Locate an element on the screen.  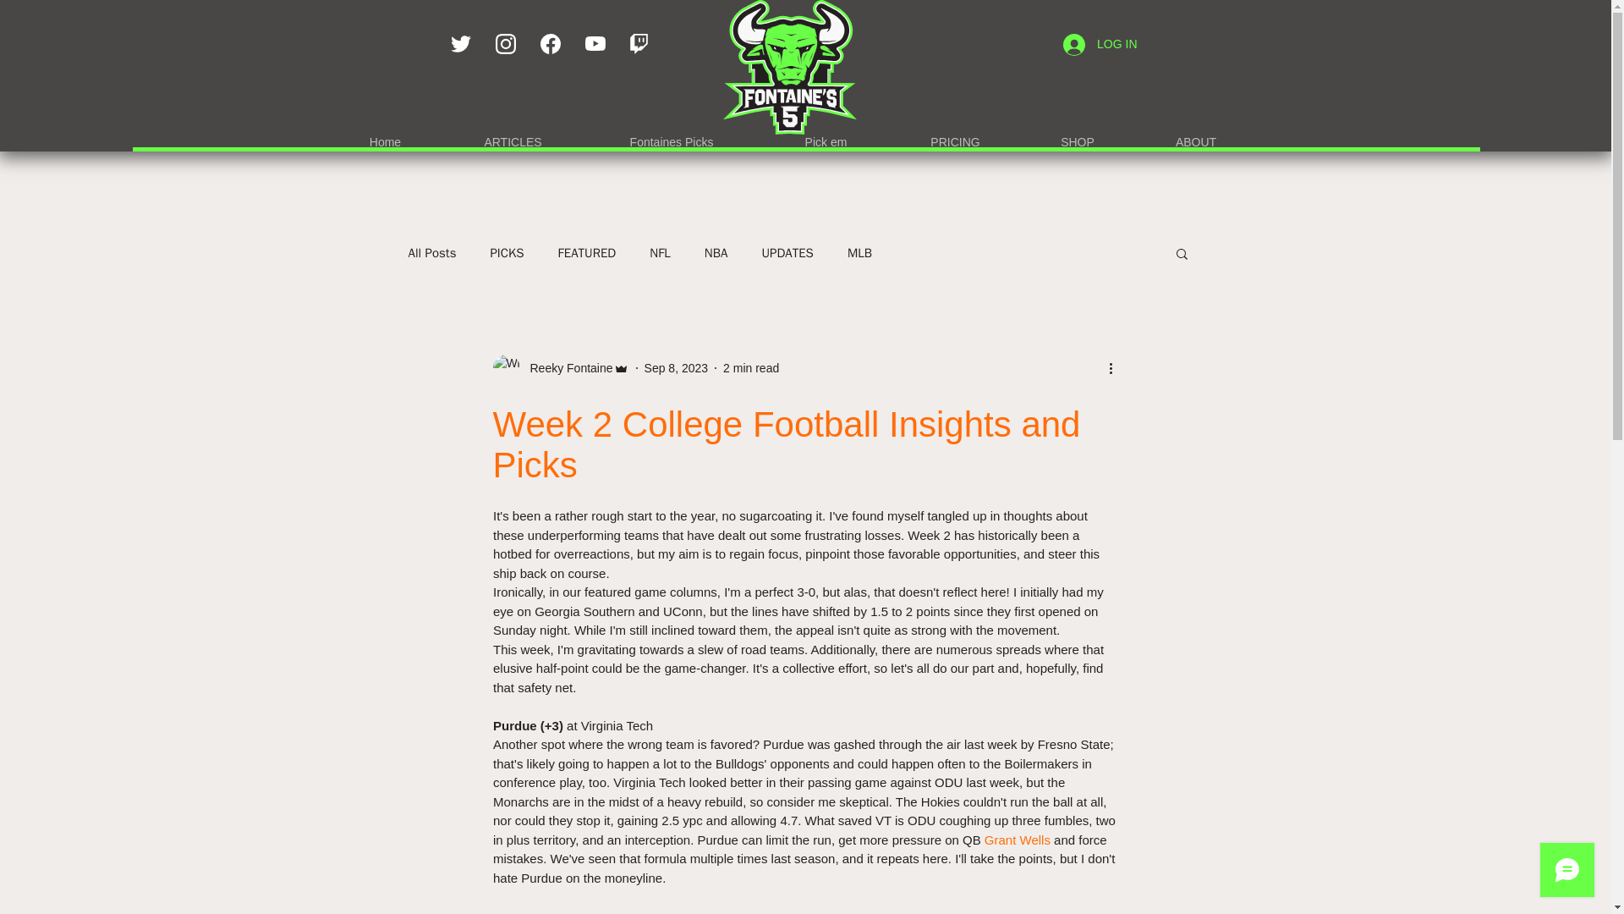
Sep 8, 2023 is located at coordinates (677, 366).